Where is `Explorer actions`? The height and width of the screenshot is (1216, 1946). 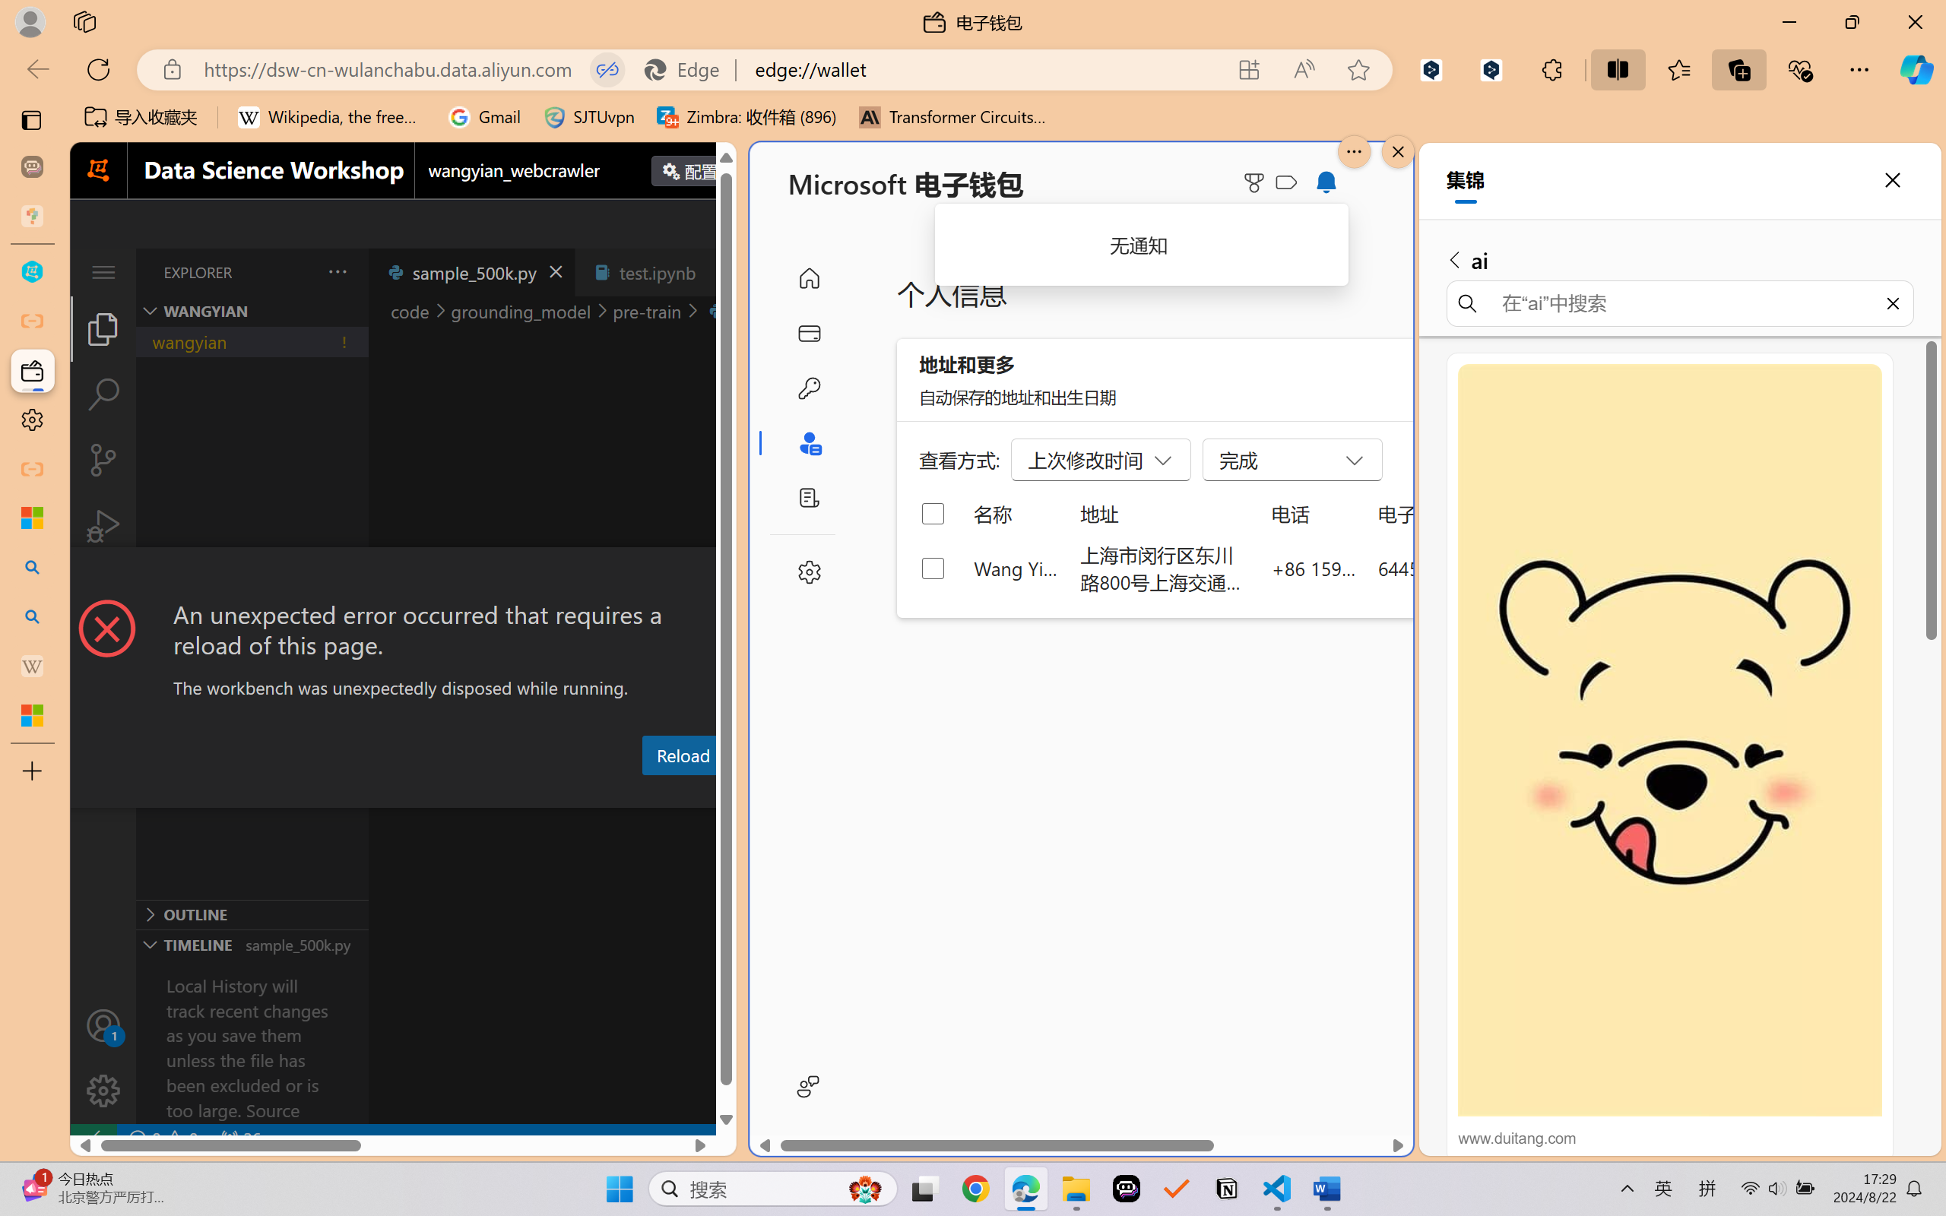 Explorer actions is located at coordinates (298, 272).